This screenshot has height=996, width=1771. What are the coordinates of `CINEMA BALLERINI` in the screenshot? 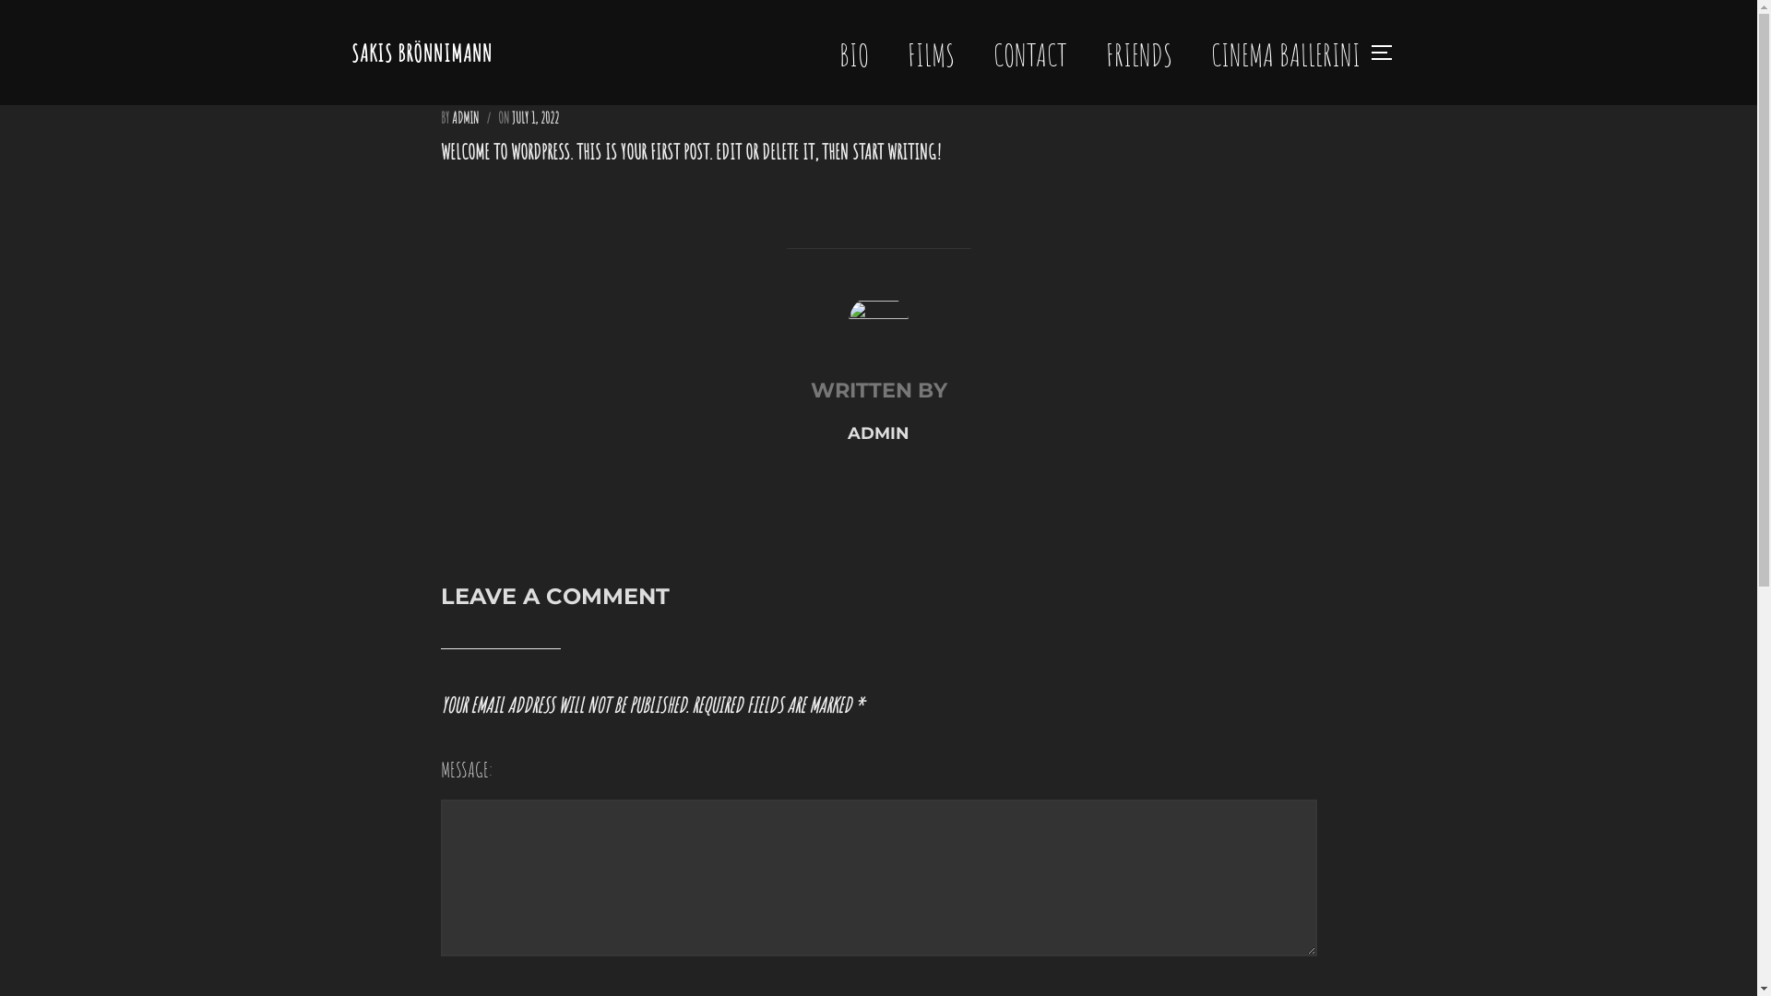 It's located at (1285, 53).